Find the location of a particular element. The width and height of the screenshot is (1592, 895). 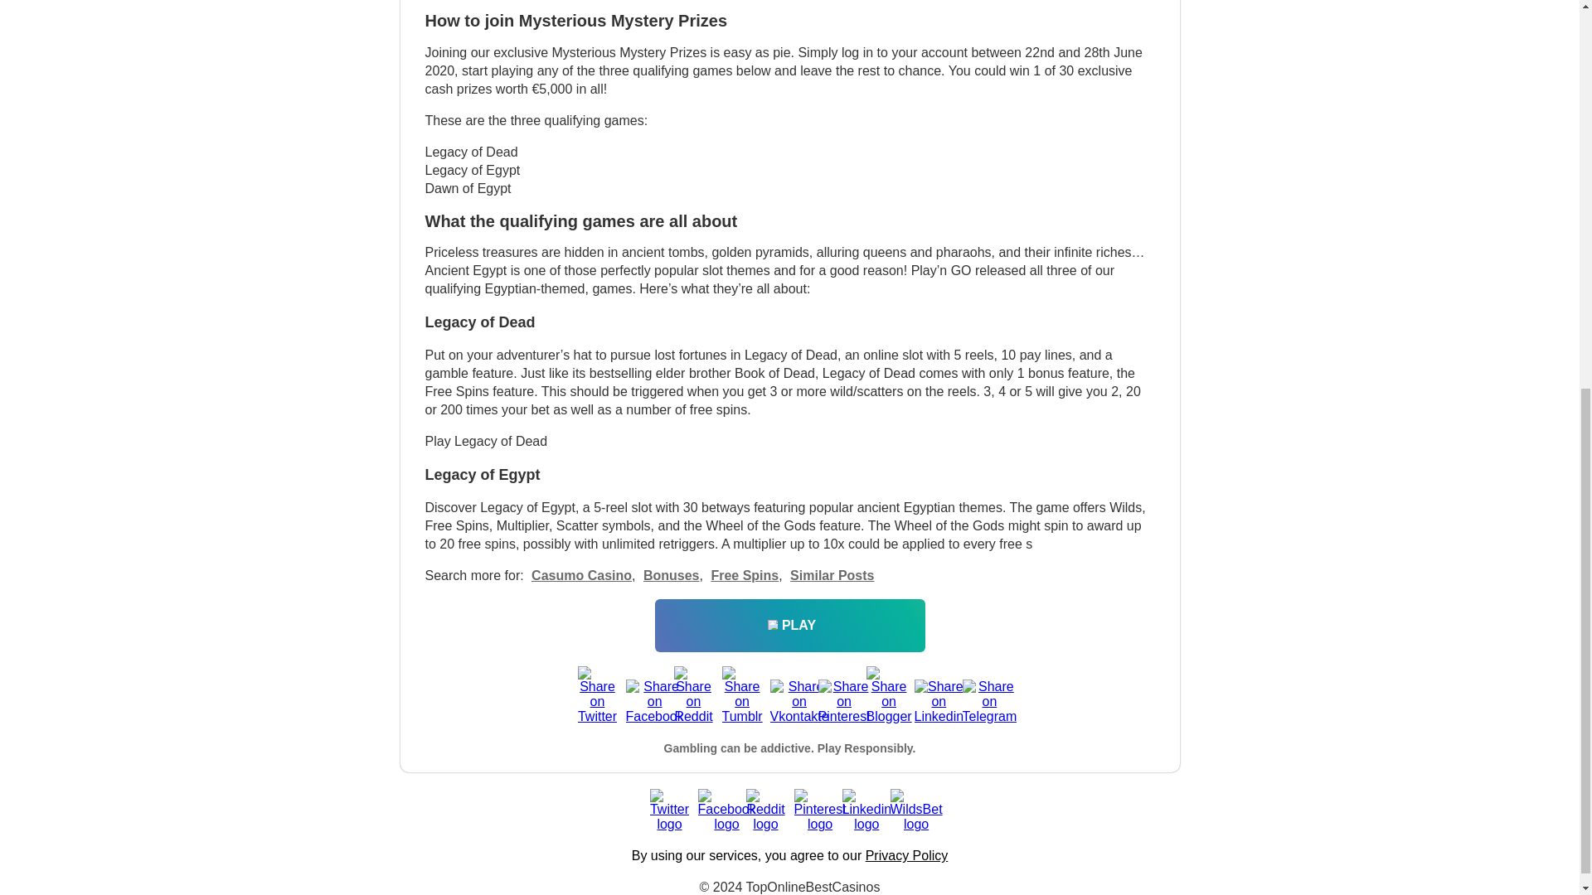

Share on Vkontakte is located at coordinates (789, 699).